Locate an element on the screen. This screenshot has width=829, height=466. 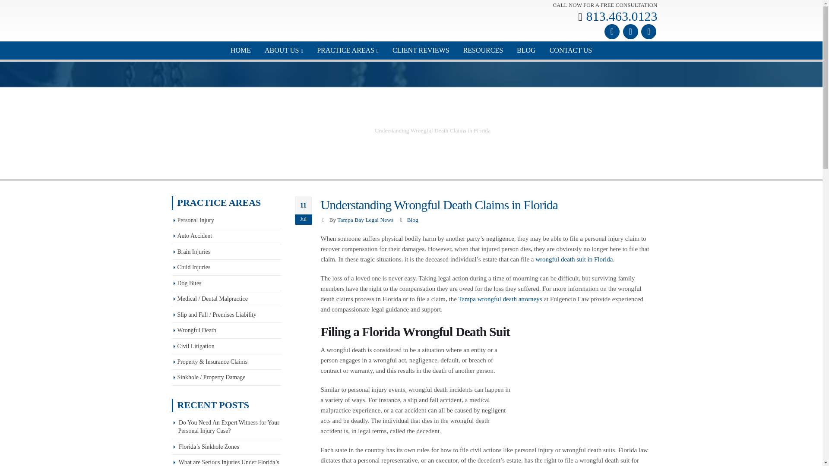
Home is located at coordinates (339, 130).